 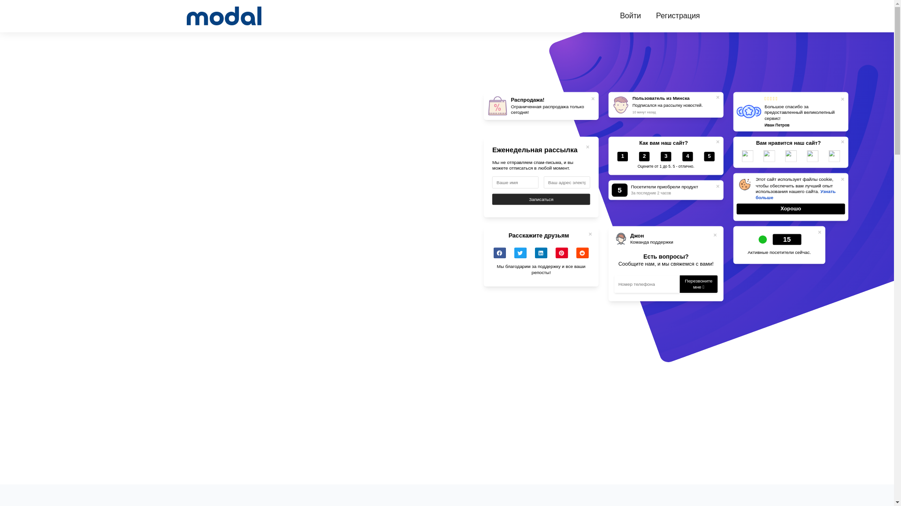 I want to click on 1, so click(x=625, y=158).